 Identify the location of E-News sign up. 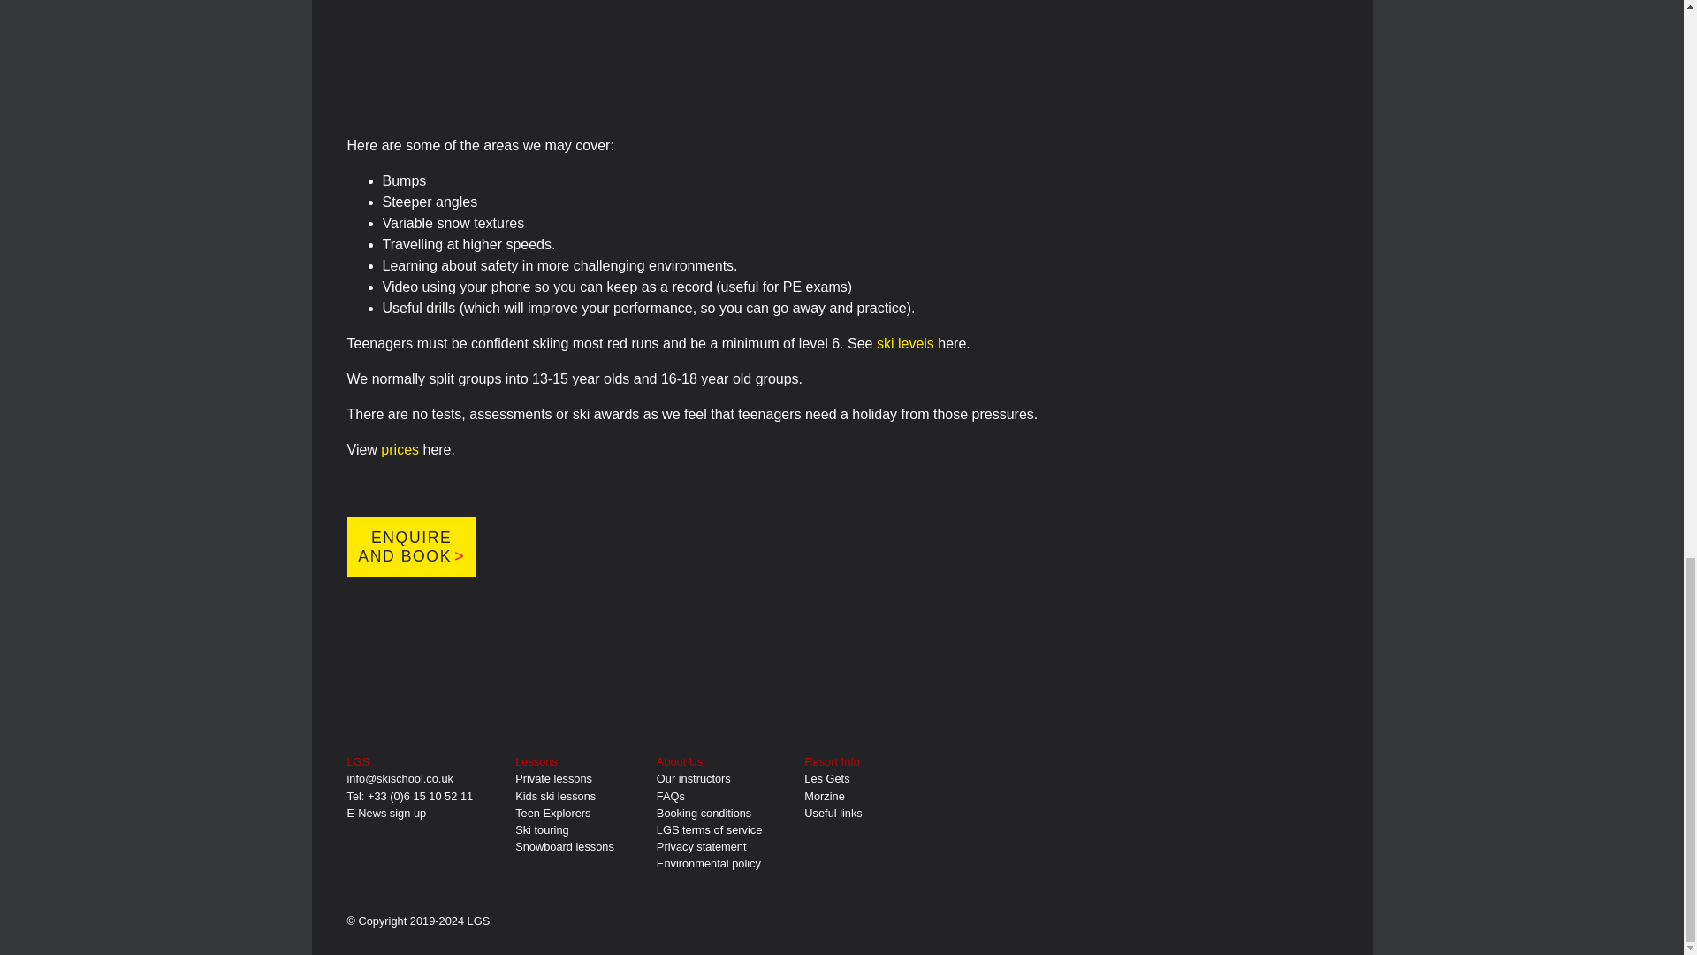
(385, 812).